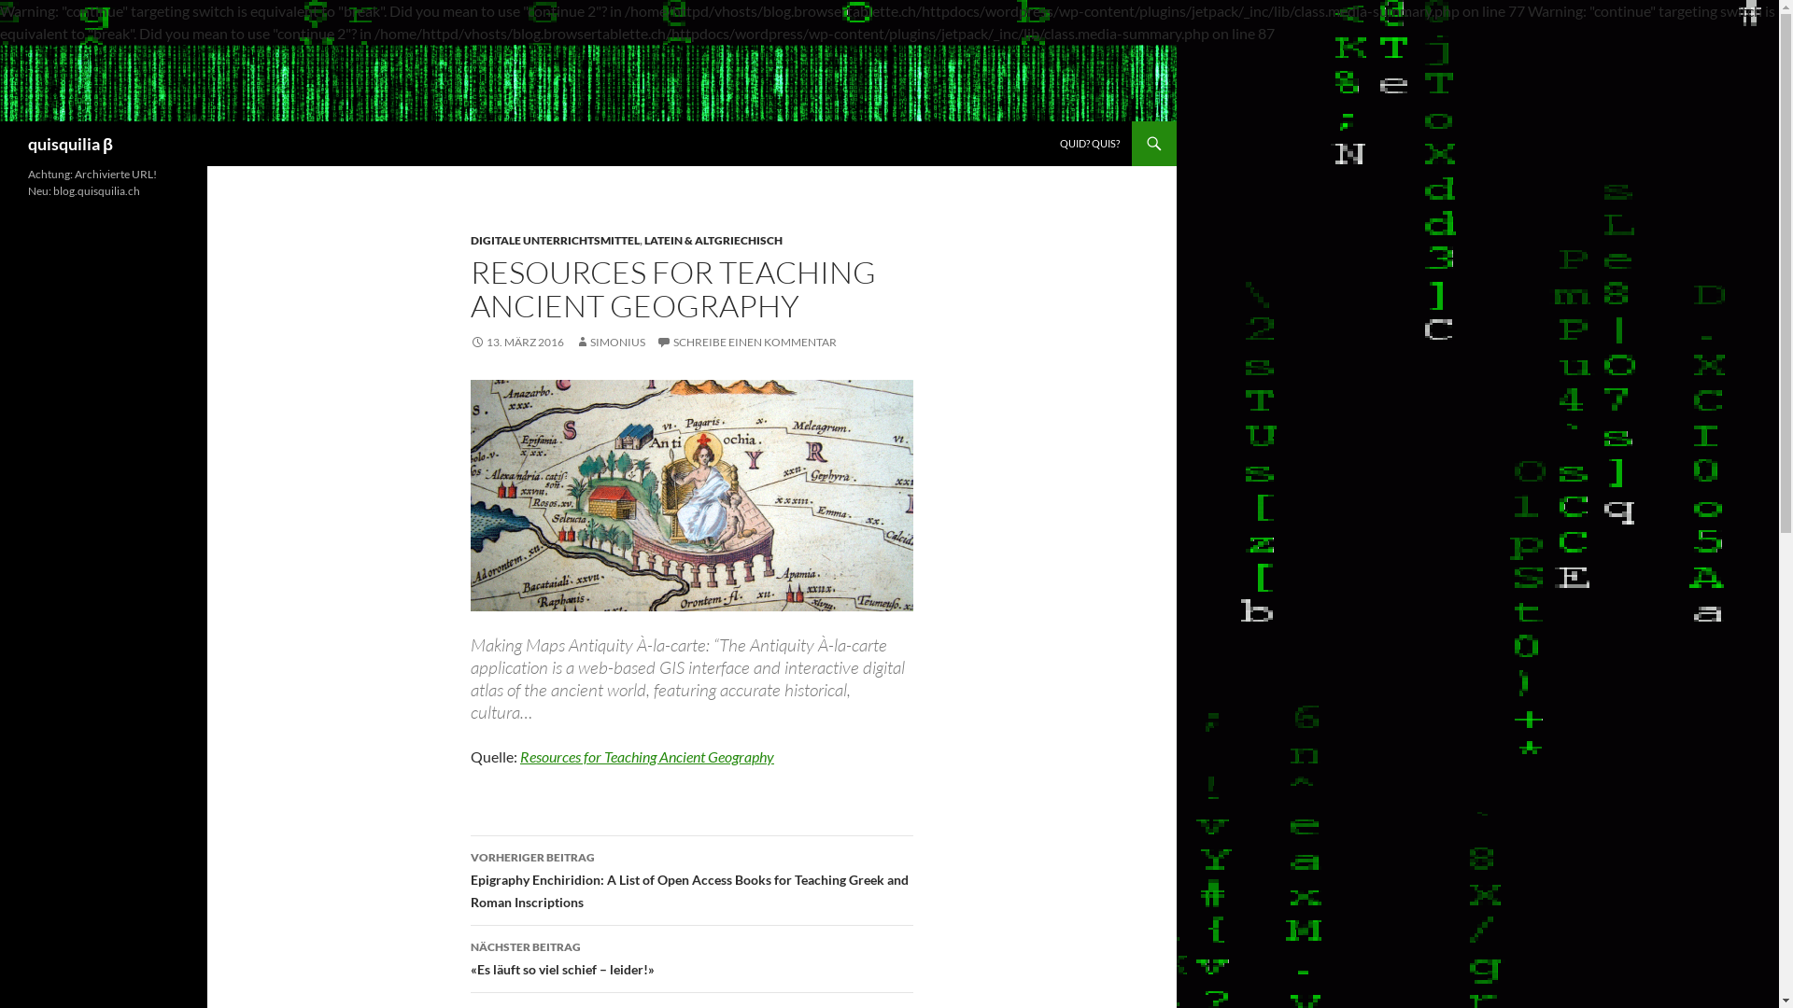 The height and width of the screenshot is (1008, 1793). Describe the element at coordinates (4, 121) in the screenshot. I see `Suchen` at that location.